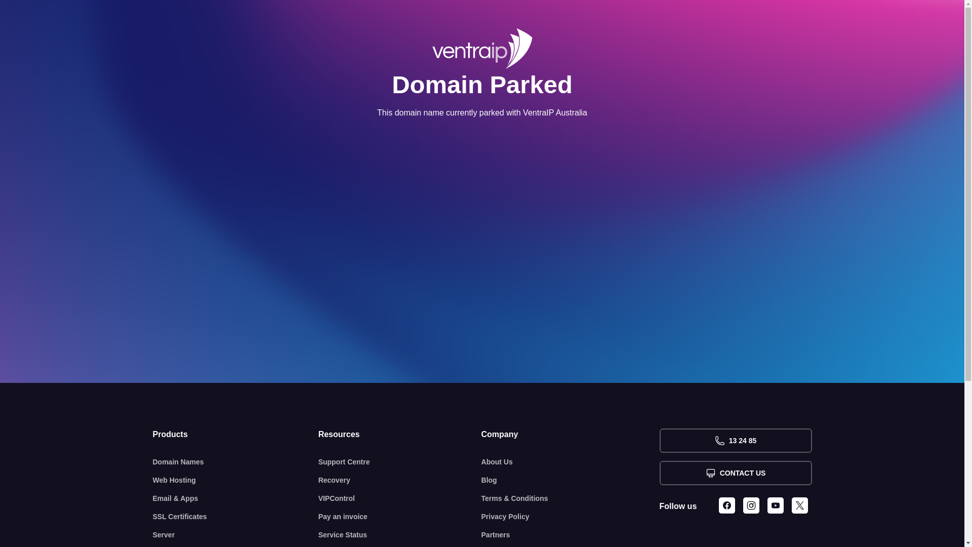 The height and width of the screenshot is (547, 972). I want to click on 13 24 85, so click(735, 441).